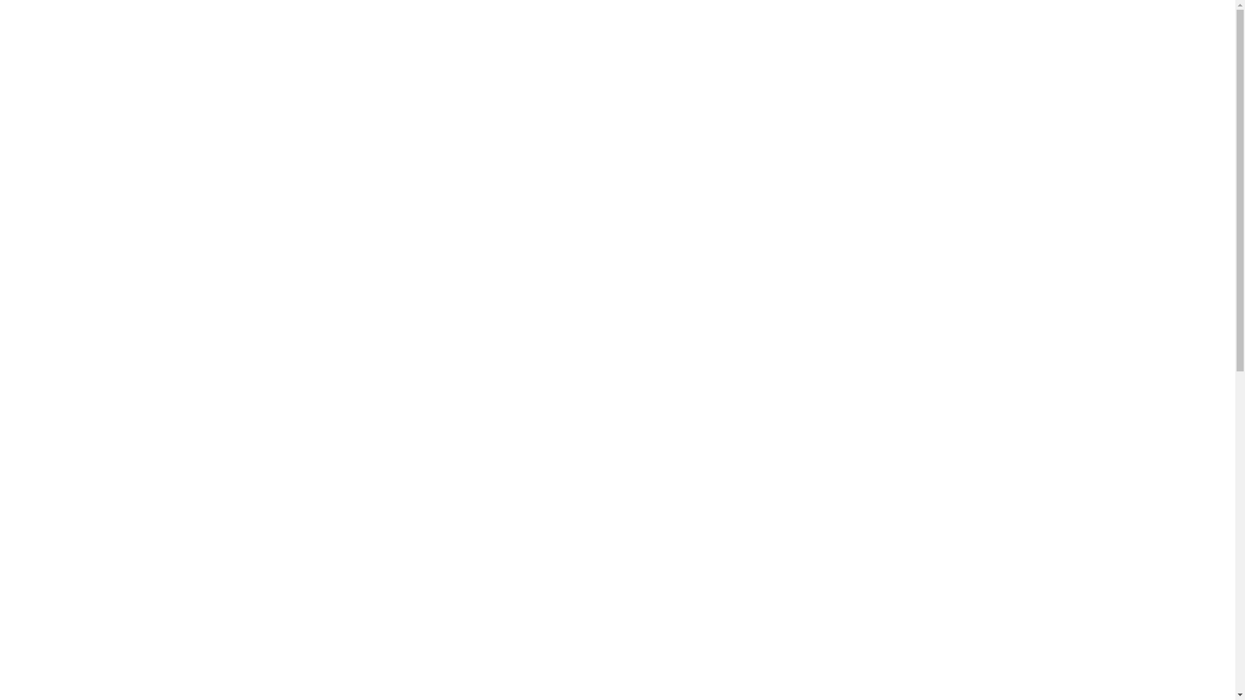 This screenshot has height=700, width=1245. Describe the element at coordinates (887, 107) in the screenshot. I see `CONTACT US` at that location.